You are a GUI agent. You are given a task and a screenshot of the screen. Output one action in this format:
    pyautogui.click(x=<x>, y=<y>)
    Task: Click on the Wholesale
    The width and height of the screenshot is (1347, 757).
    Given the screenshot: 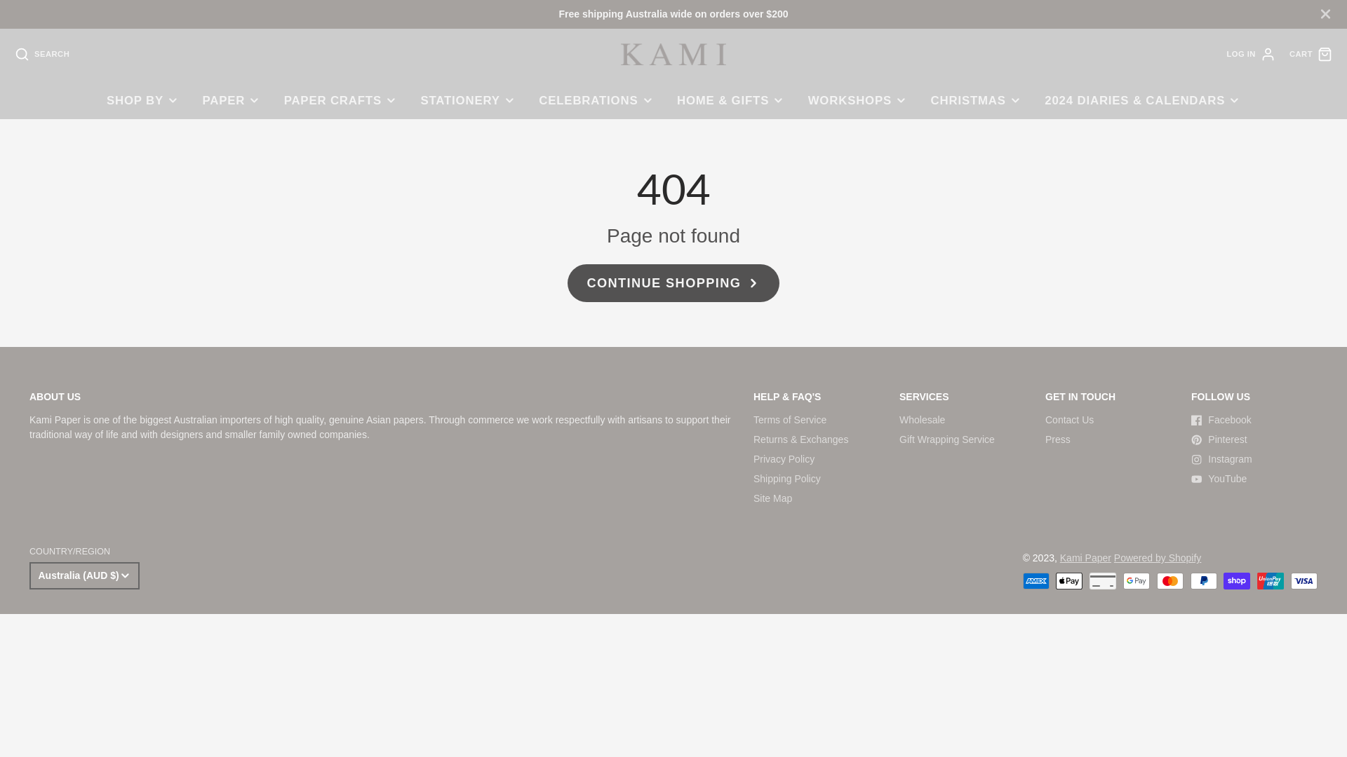 What is the action you would take?
    pyautogui.click(x=922, y=420)
    